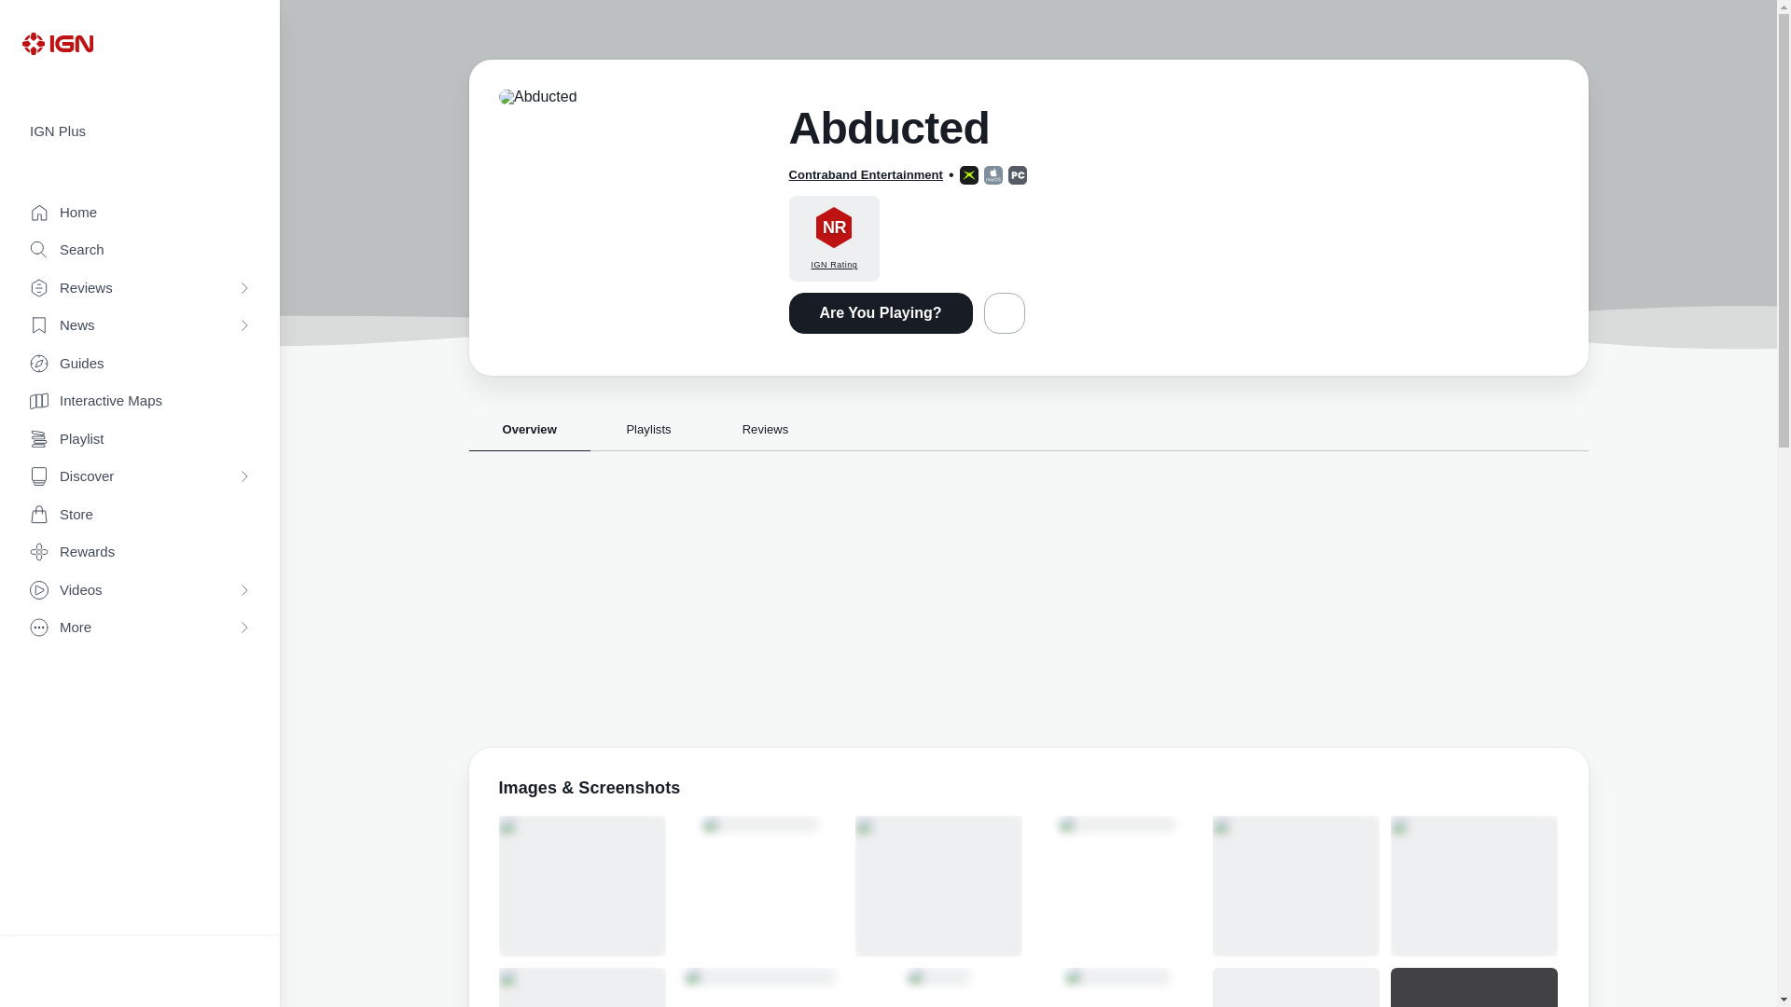  I want to click on Macintosh, so click(993, 175).